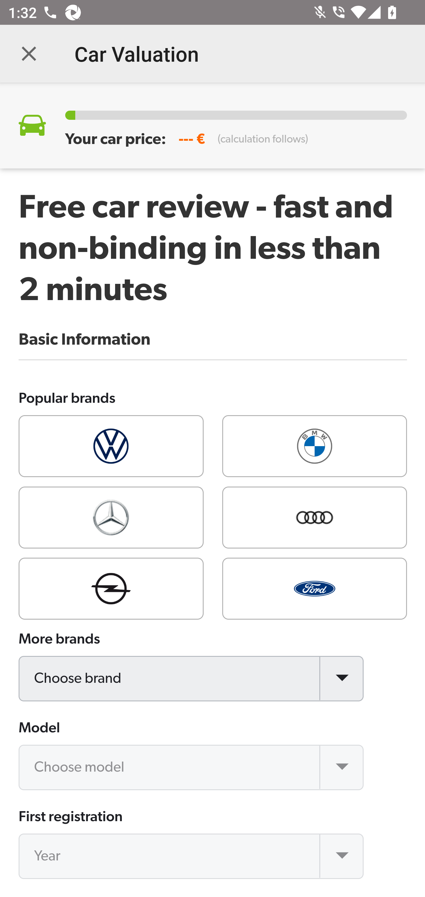 The width and height of the screenshot is (425, 897). I want to click on Choose model, so click(192, 767).